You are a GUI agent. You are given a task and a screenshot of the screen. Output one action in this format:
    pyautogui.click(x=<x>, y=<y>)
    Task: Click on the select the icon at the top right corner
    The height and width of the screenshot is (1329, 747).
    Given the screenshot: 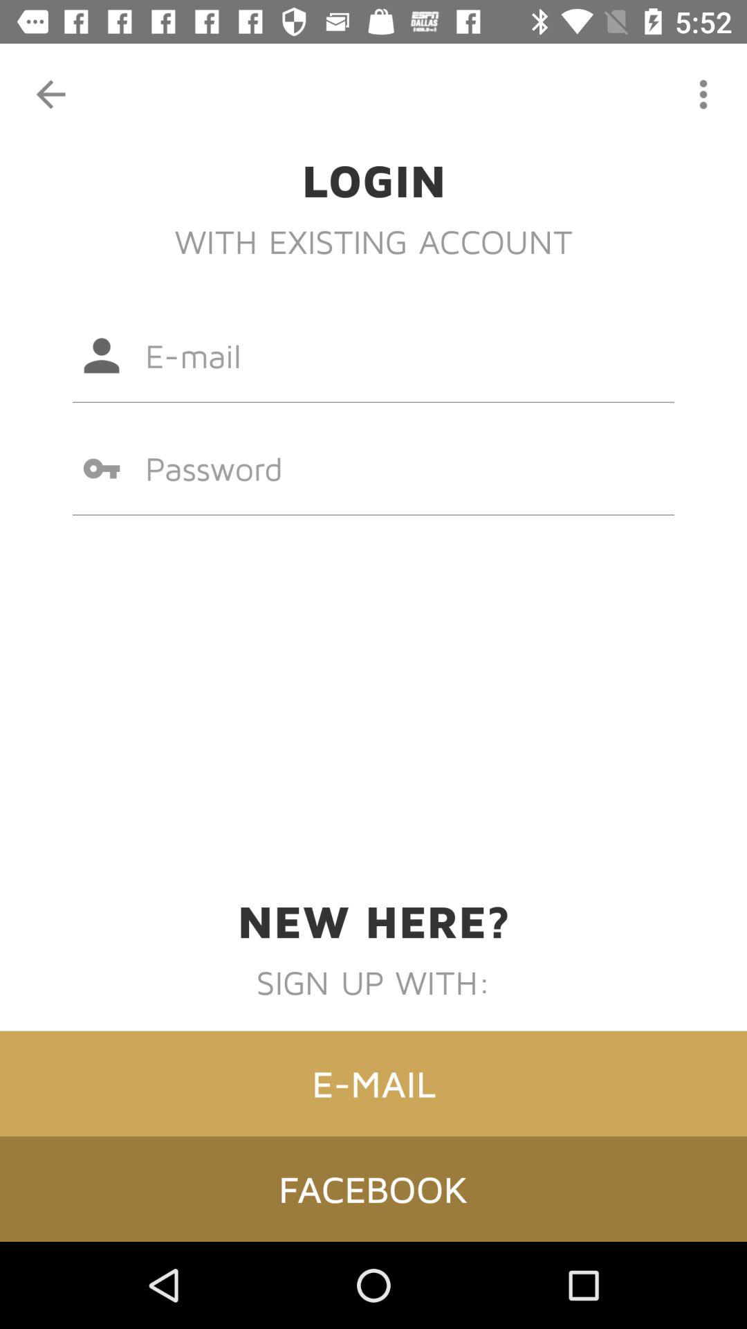 What is the action you would take?
    pyautogui.click(x=703, y=94)
    